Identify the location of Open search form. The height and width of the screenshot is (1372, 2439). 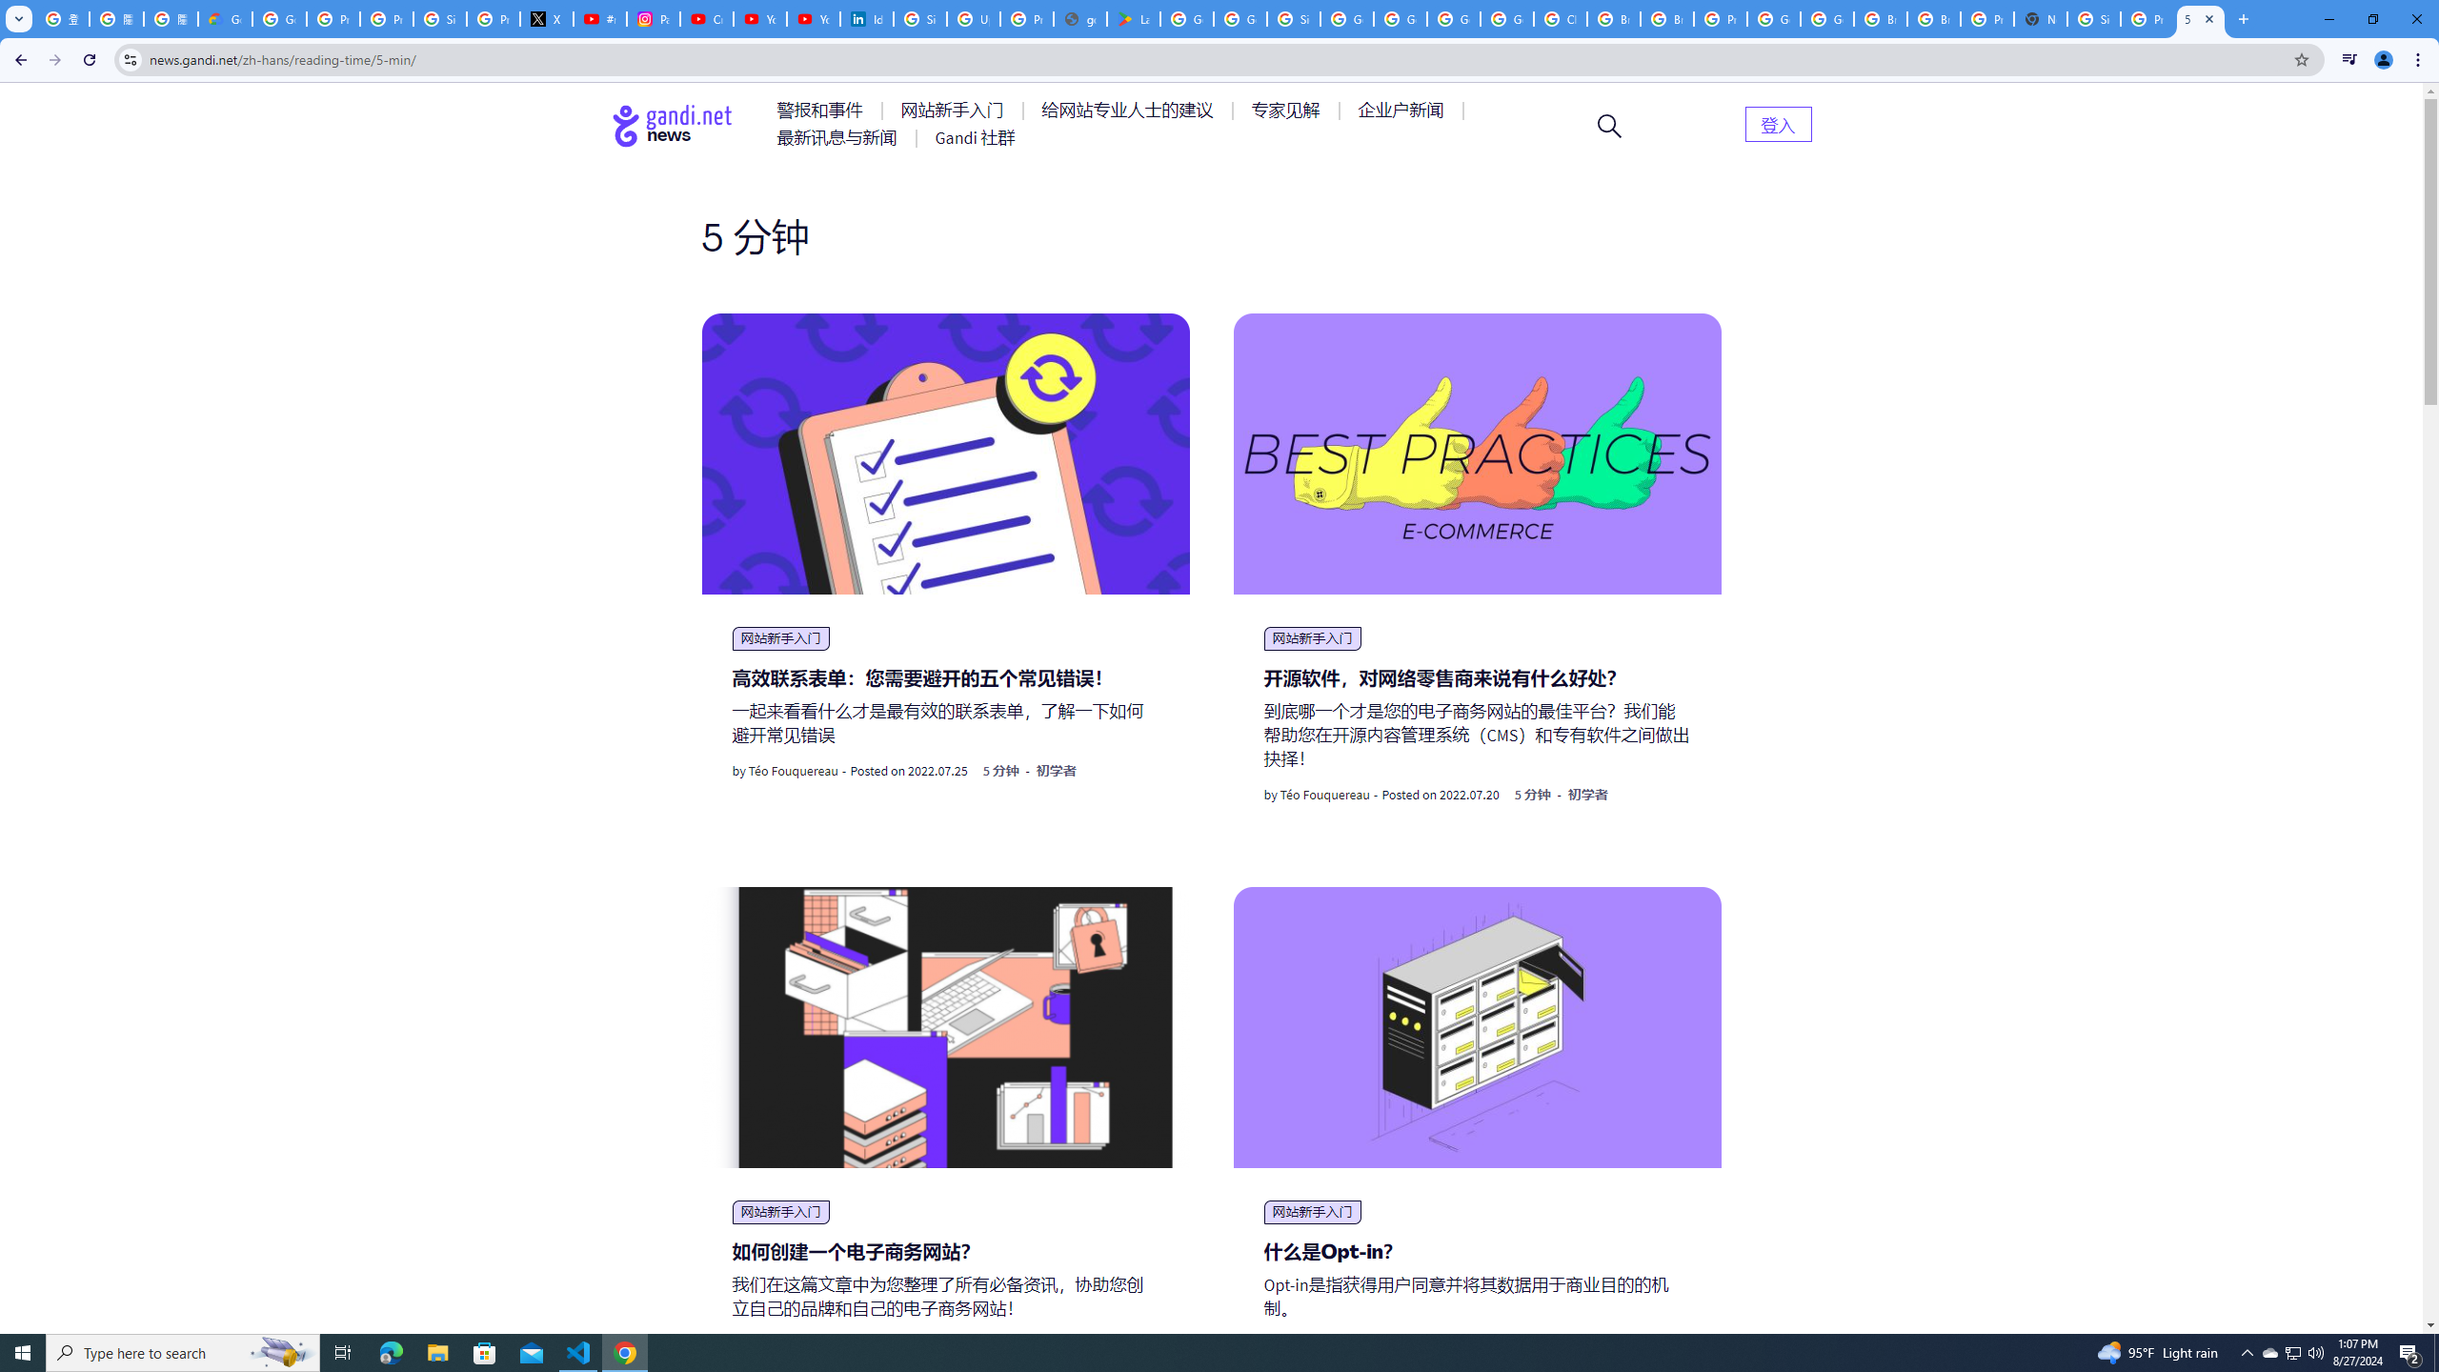
(1610, 126).